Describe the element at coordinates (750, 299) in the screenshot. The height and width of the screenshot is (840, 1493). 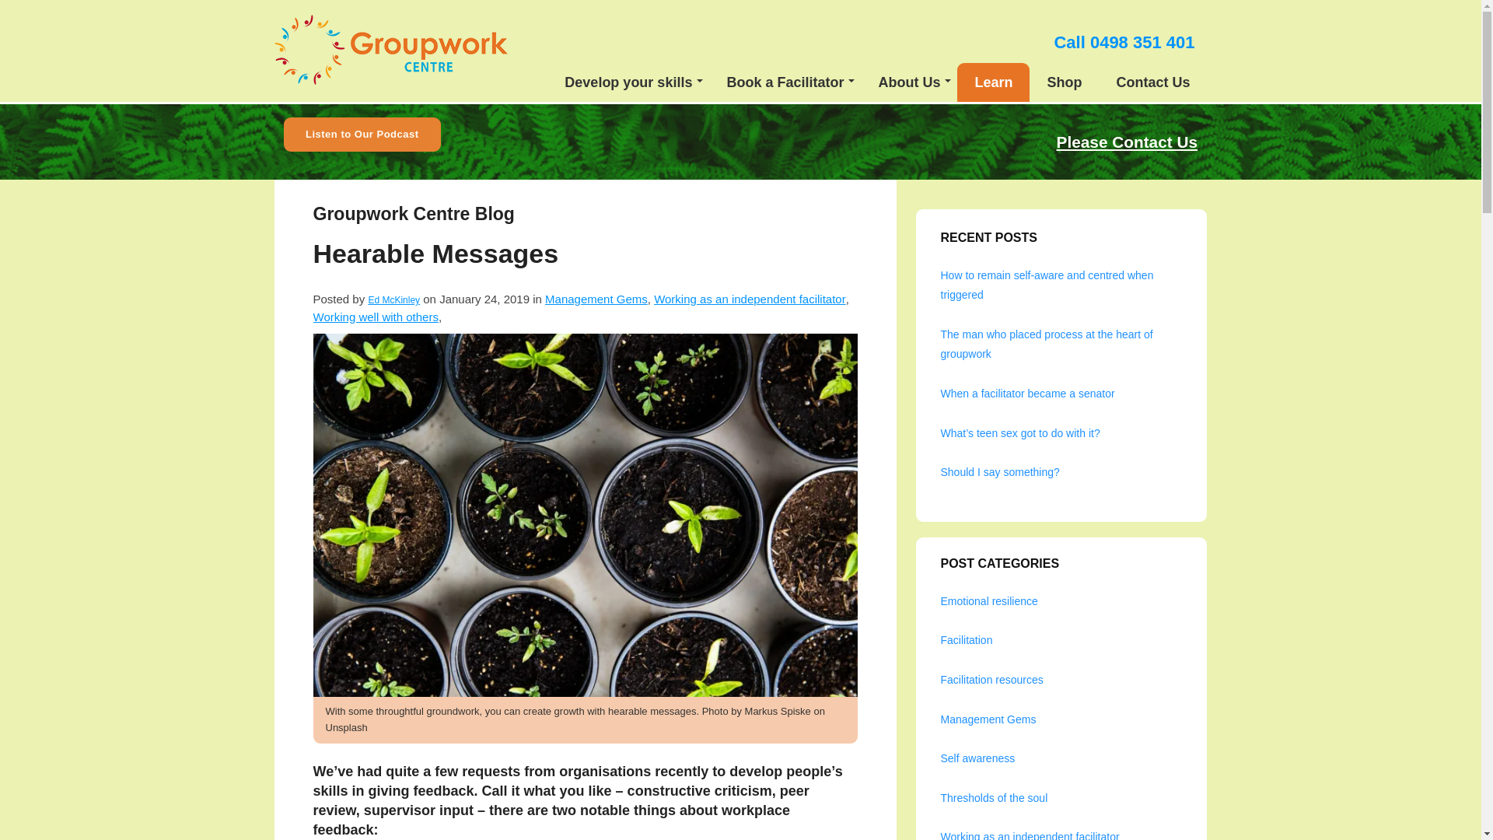
I see `Working as an independent facilitator` at that location.